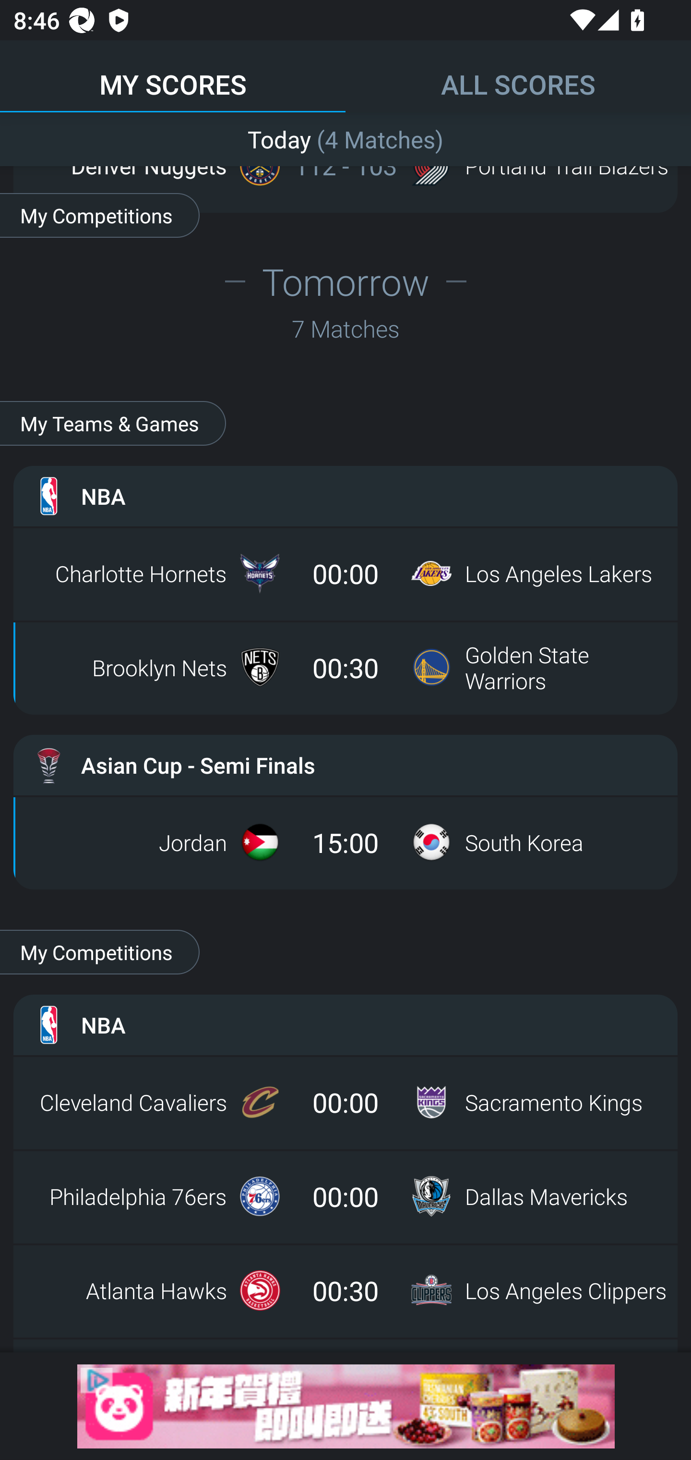 This screenshot has width=691, height=1460. Describe the element at coordinates (518, 76) in the screenshot. I see `ALL SCORES` at that location.